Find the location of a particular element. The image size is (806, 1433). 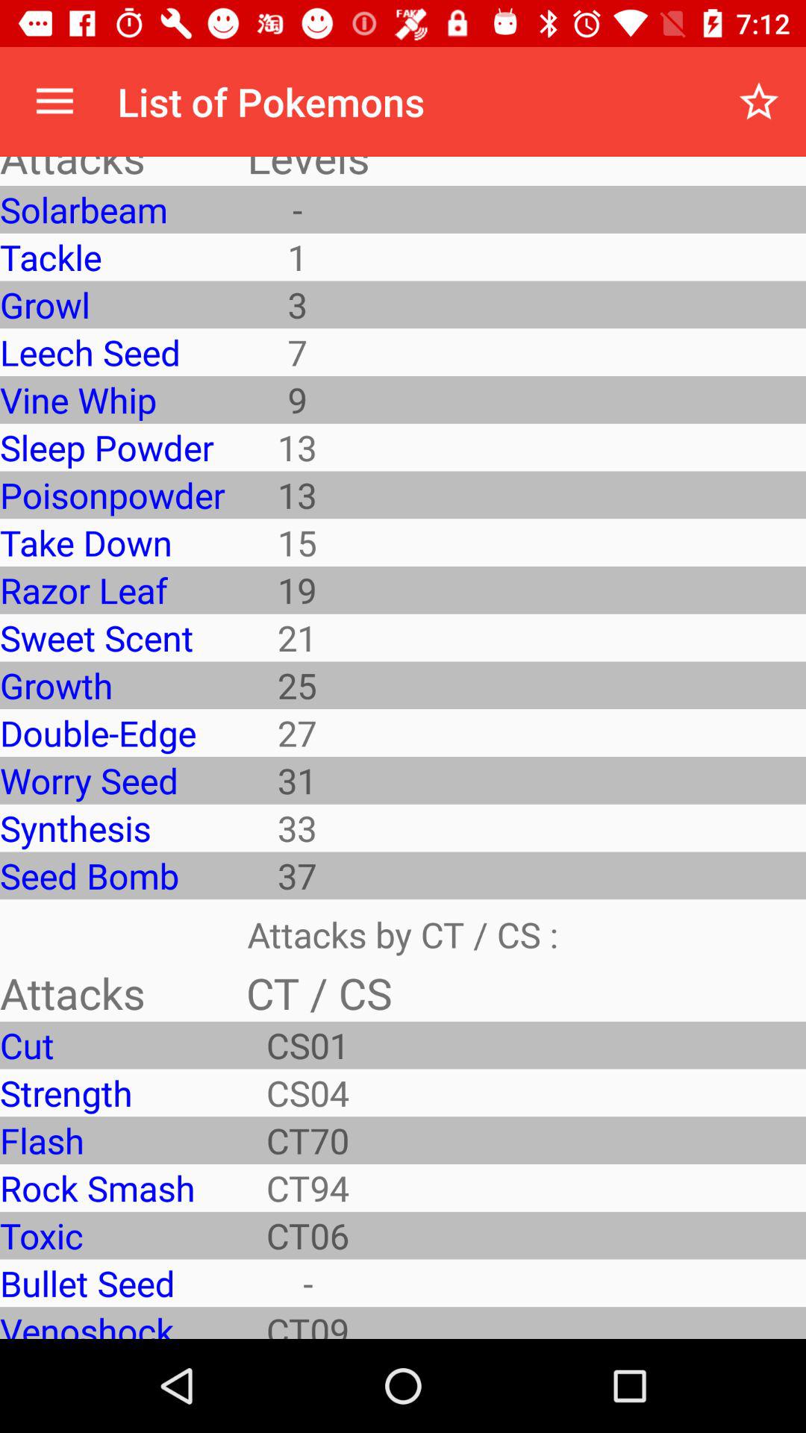

choose item above the poisonpowder item is located at coordinates (112, 447).